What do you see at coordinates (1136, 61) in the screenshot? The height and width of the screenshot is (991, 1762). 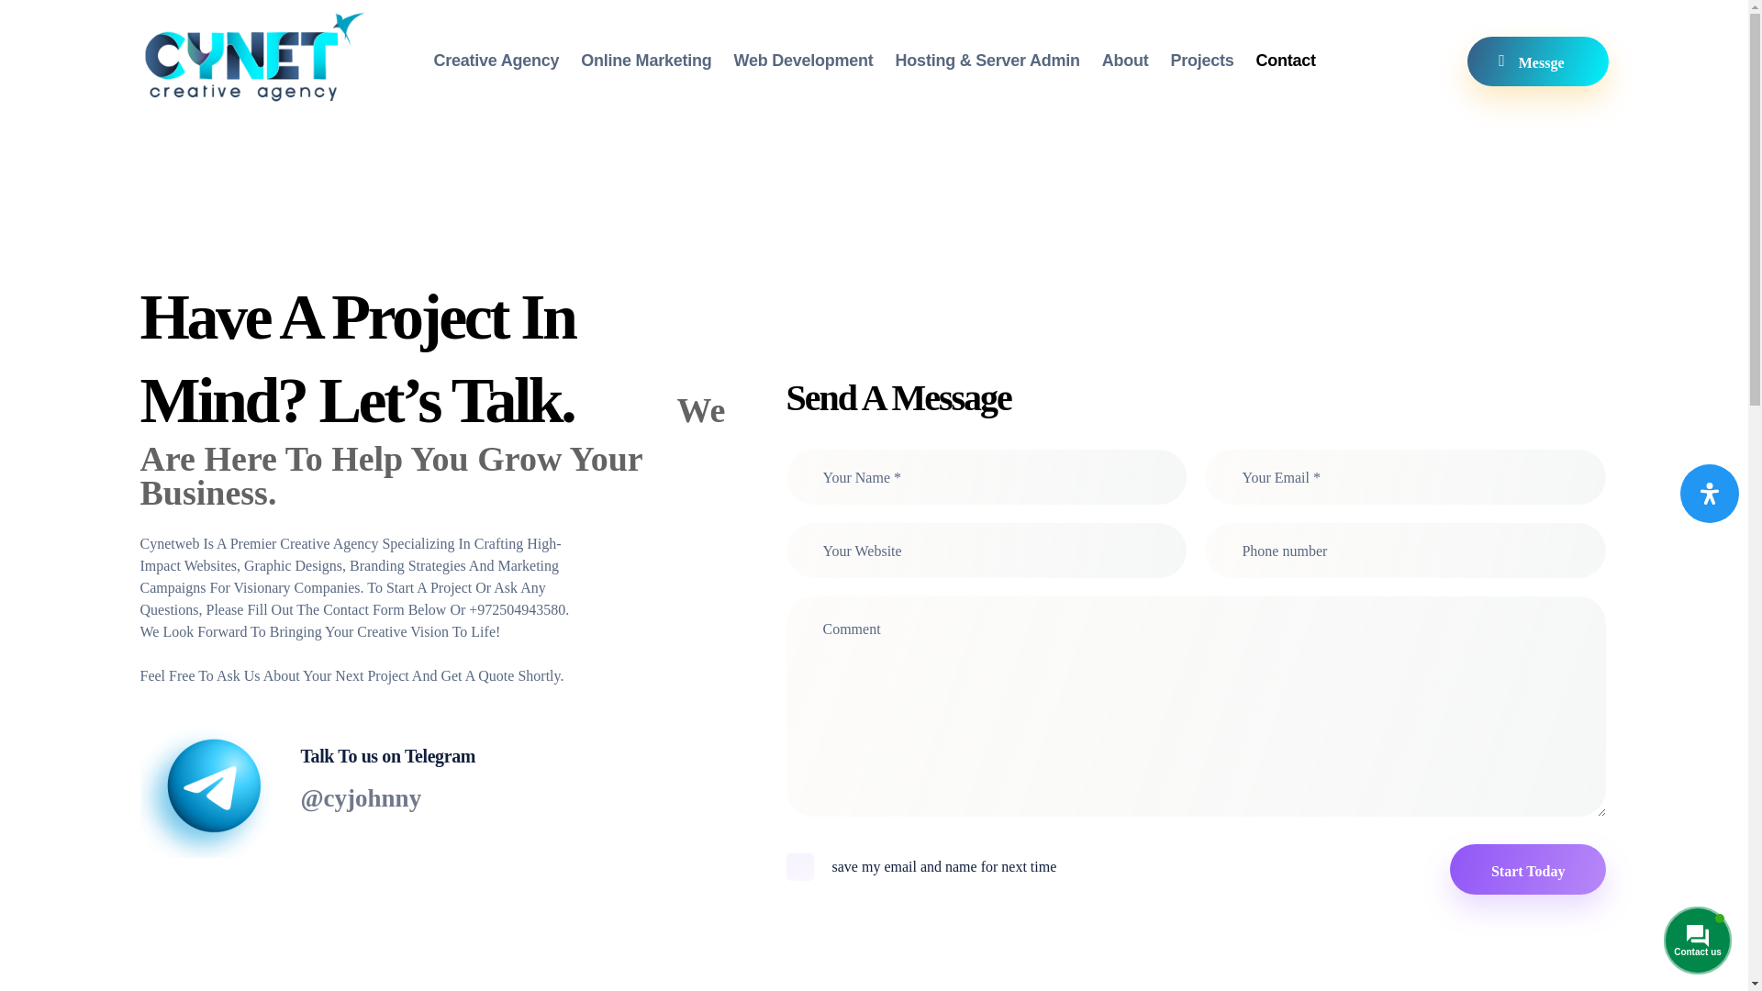 I see `About` at bounding box center [1136, 61].